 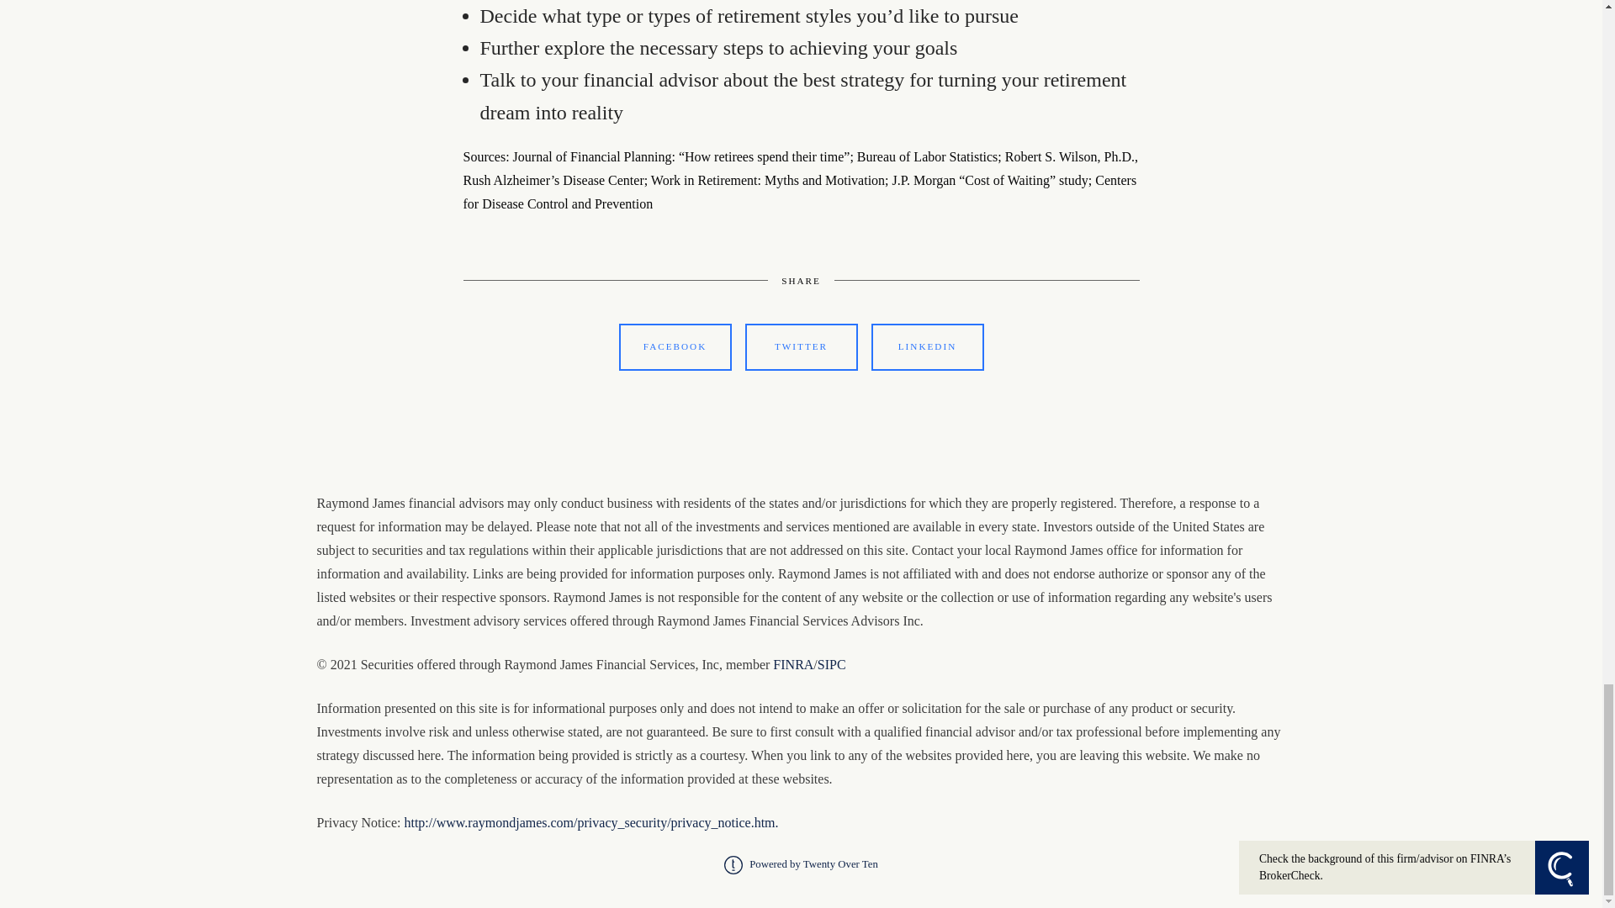 I want to click on TWITTER, so click(x=801, y=346).